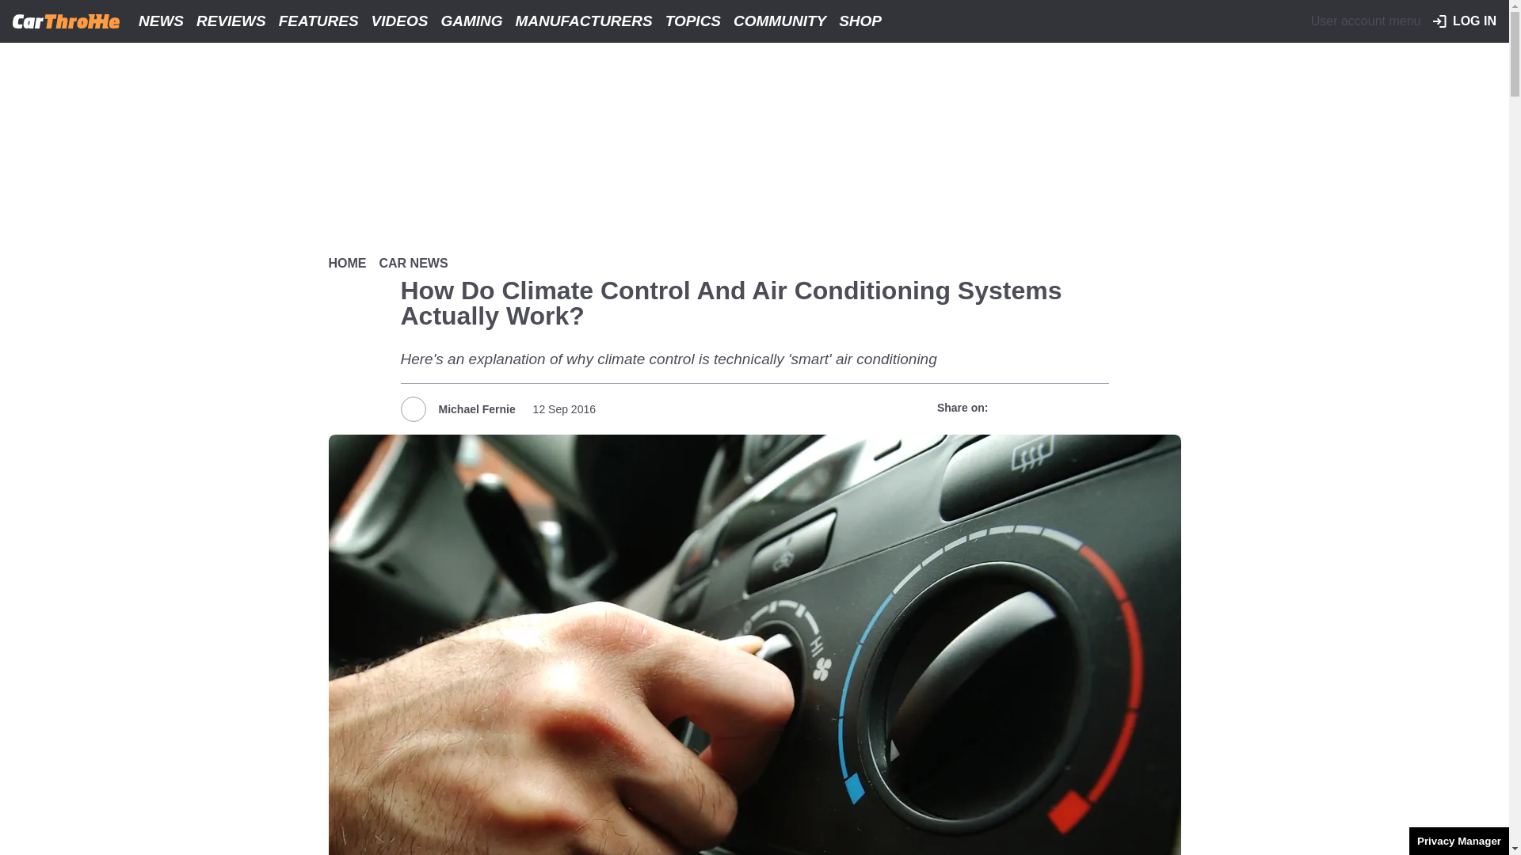  What do you see at coordinates (399, 21) in the screenshot?
I see `VIDEOS` at bounding box center [399, 21].